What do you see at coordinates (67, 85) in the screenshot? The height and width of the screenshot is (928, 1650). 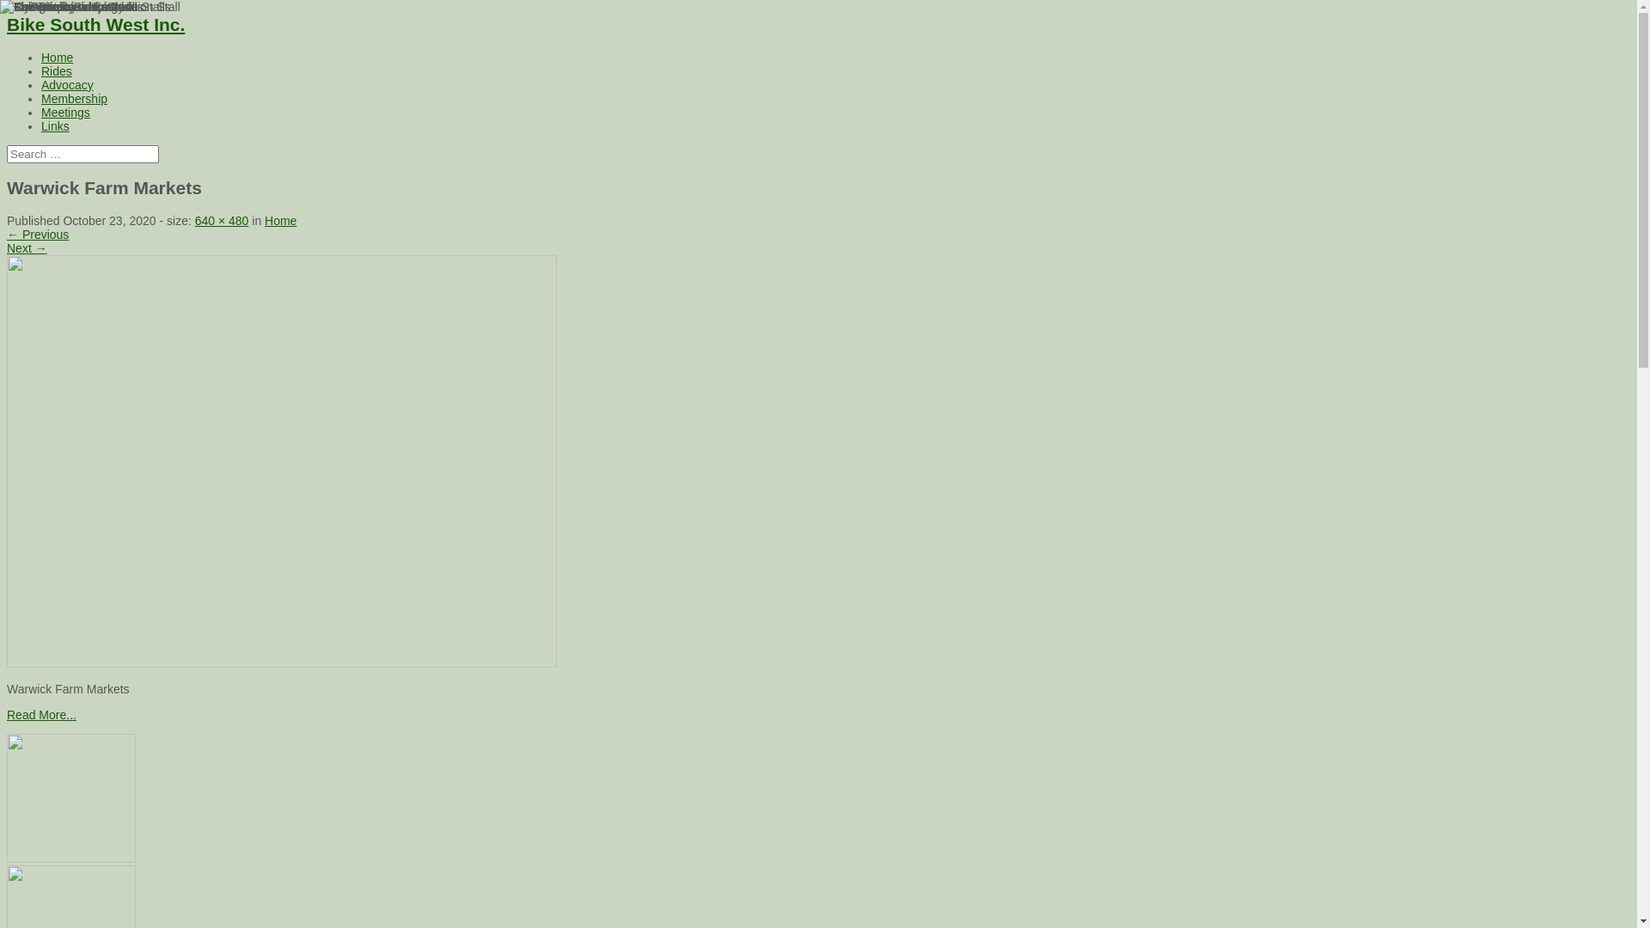 I see `Advocacy` at bounding box center [67, 85].